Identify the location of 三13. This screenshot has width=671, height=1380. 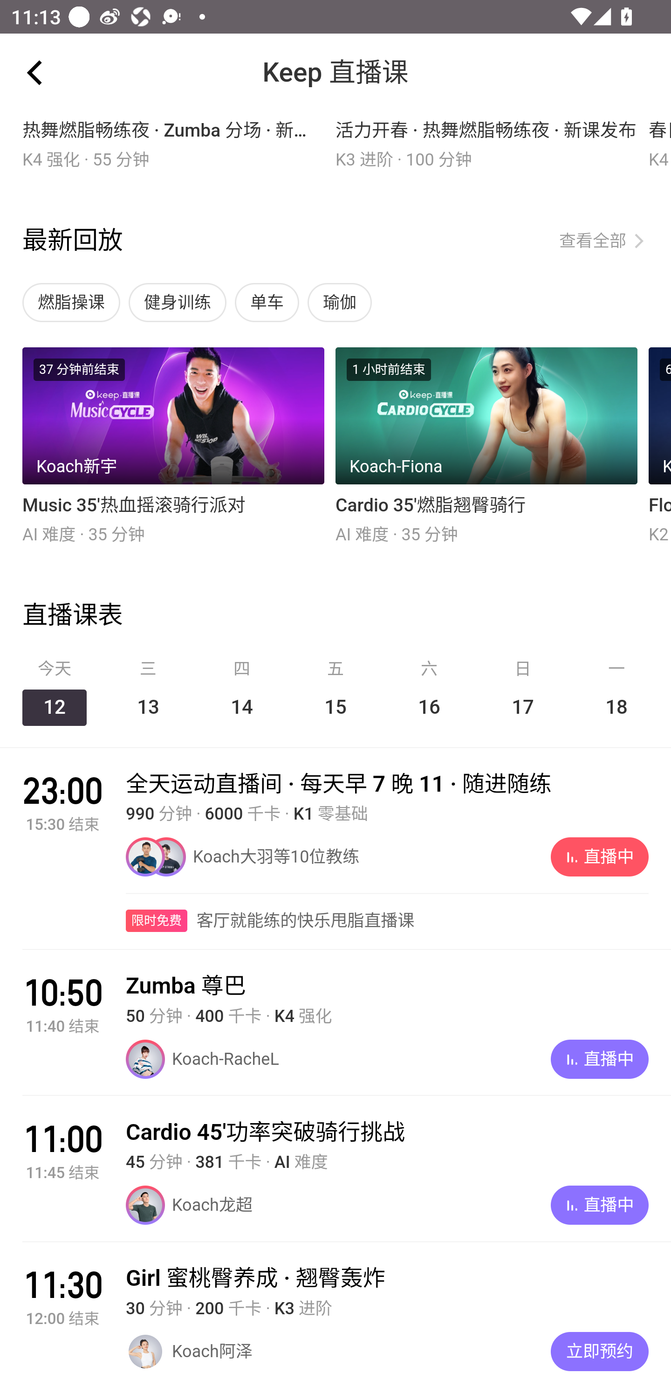
(148, 692).